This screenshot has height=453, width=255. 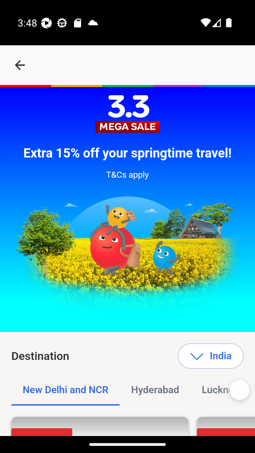 I want to click on Lucknow, so click(x=221, y=390).